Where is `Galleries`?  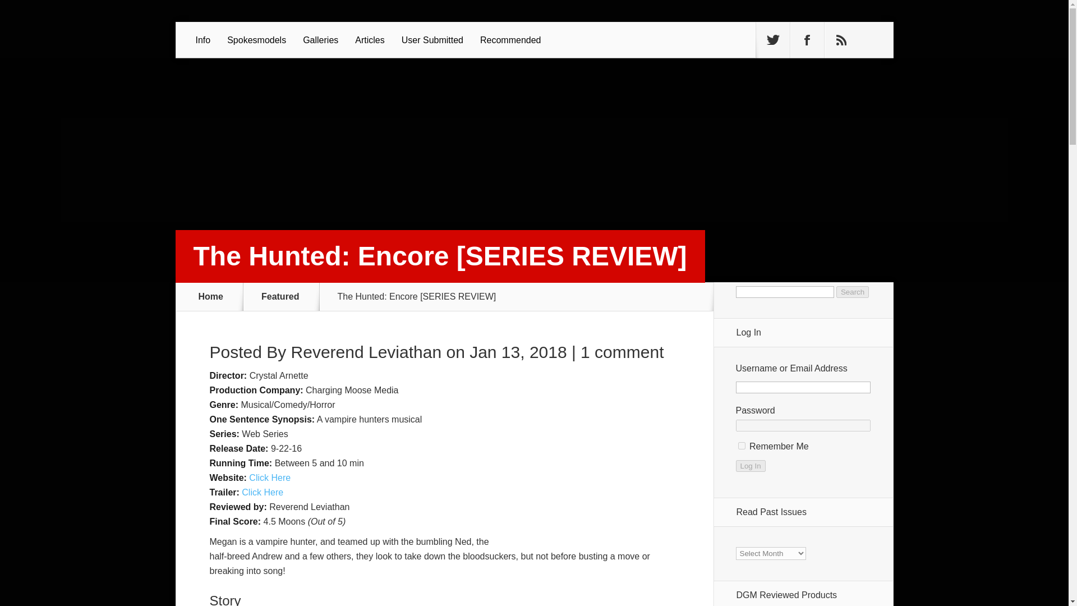
Galleries is located at coordinates (320, 40).